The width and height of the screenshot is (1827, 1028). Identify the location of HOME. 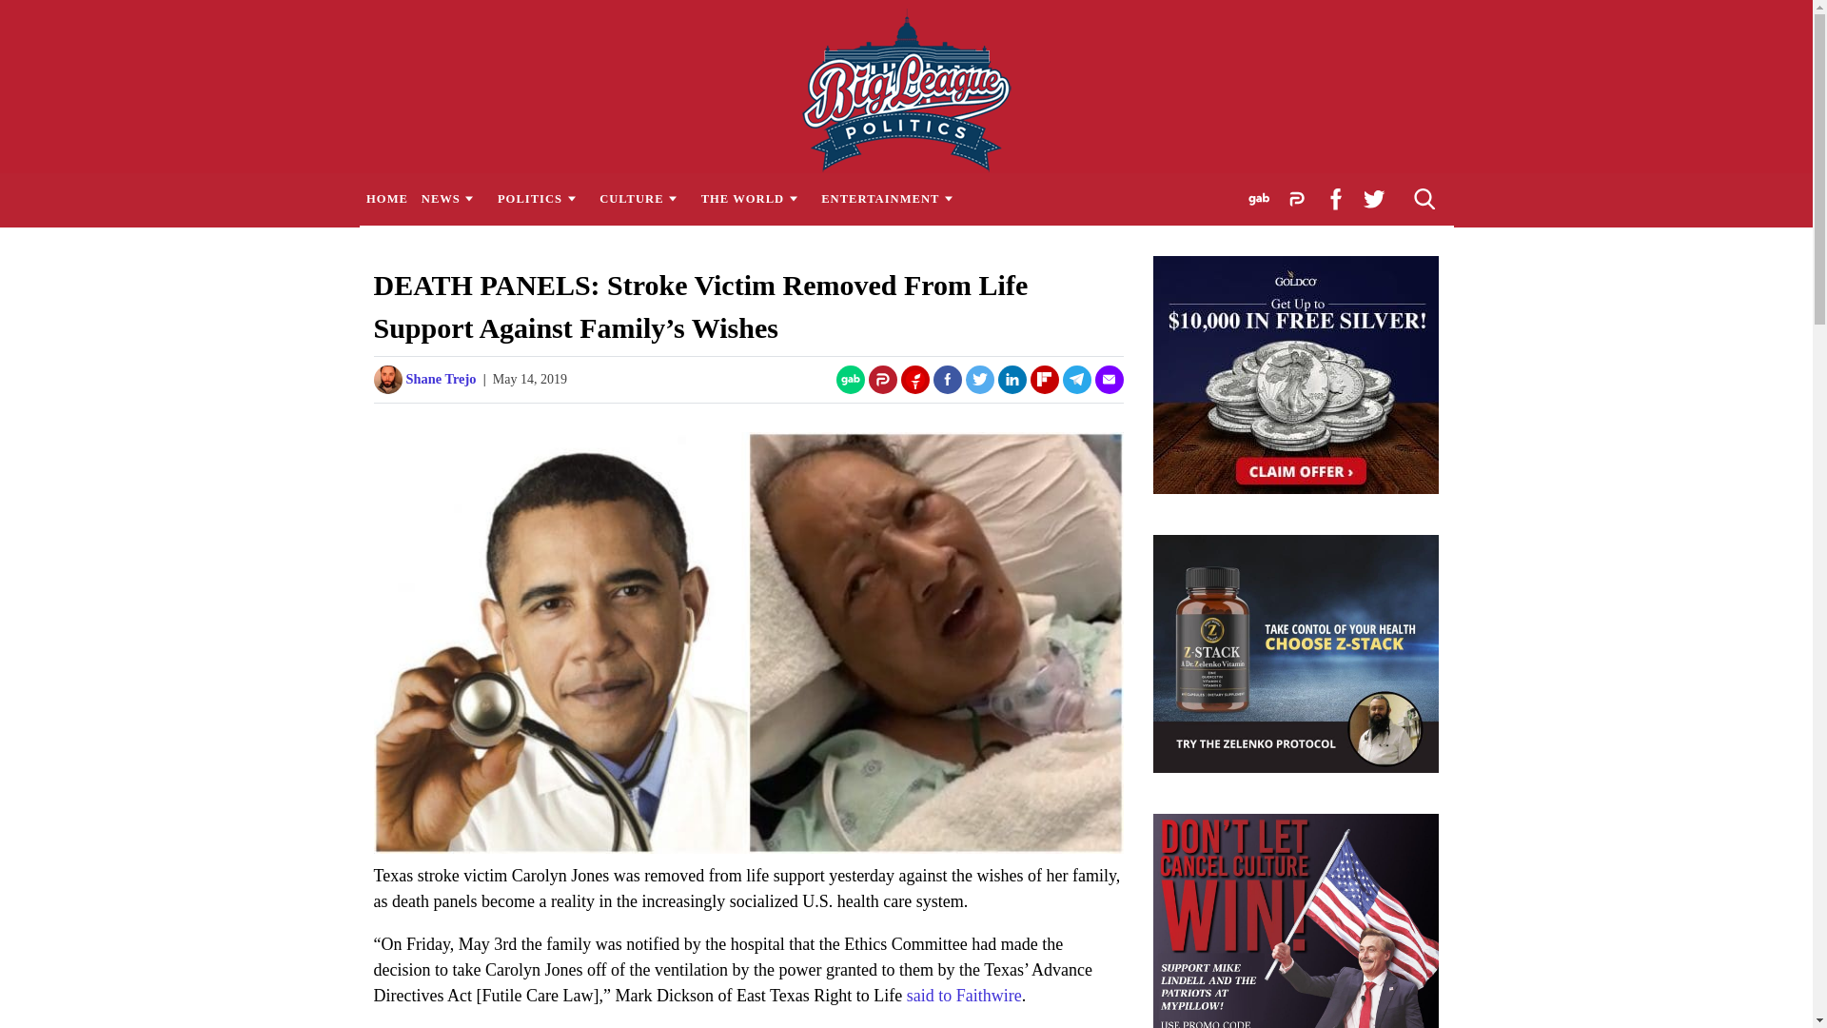
(386, 199).